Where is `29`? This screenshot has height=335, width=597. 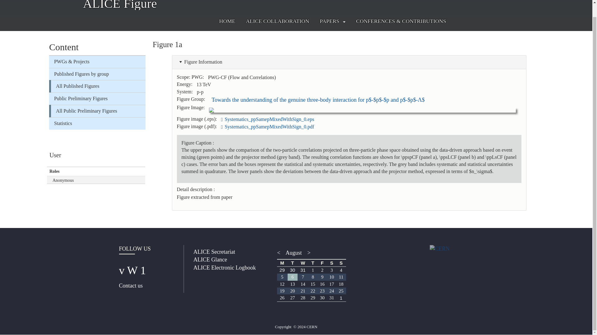
29 is located at coordinates (282, 270).